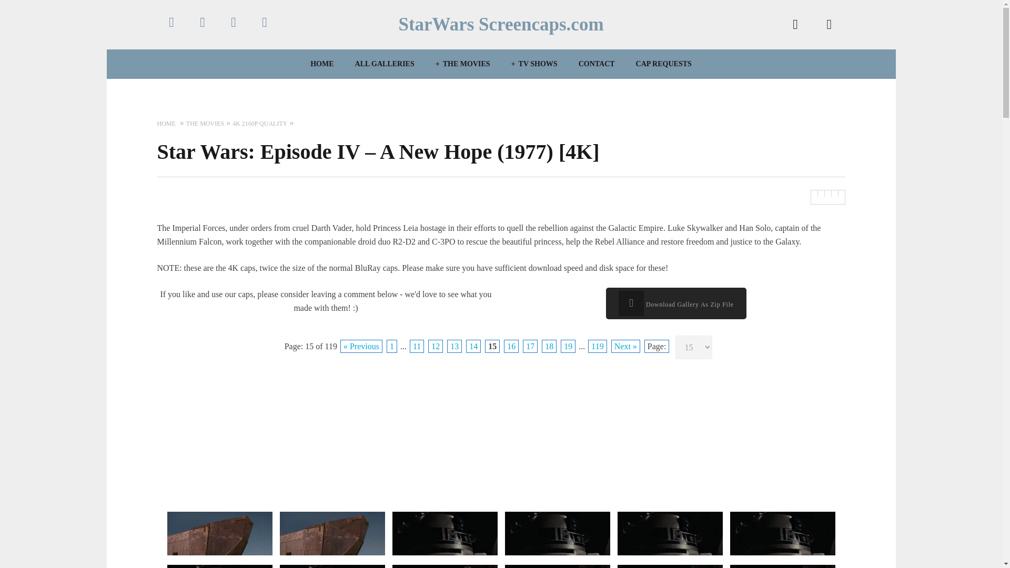 Image resolution: width=1010 pixels, height=568 pixels. I want to click on Go to page 119 of 119, so click(597, 346).